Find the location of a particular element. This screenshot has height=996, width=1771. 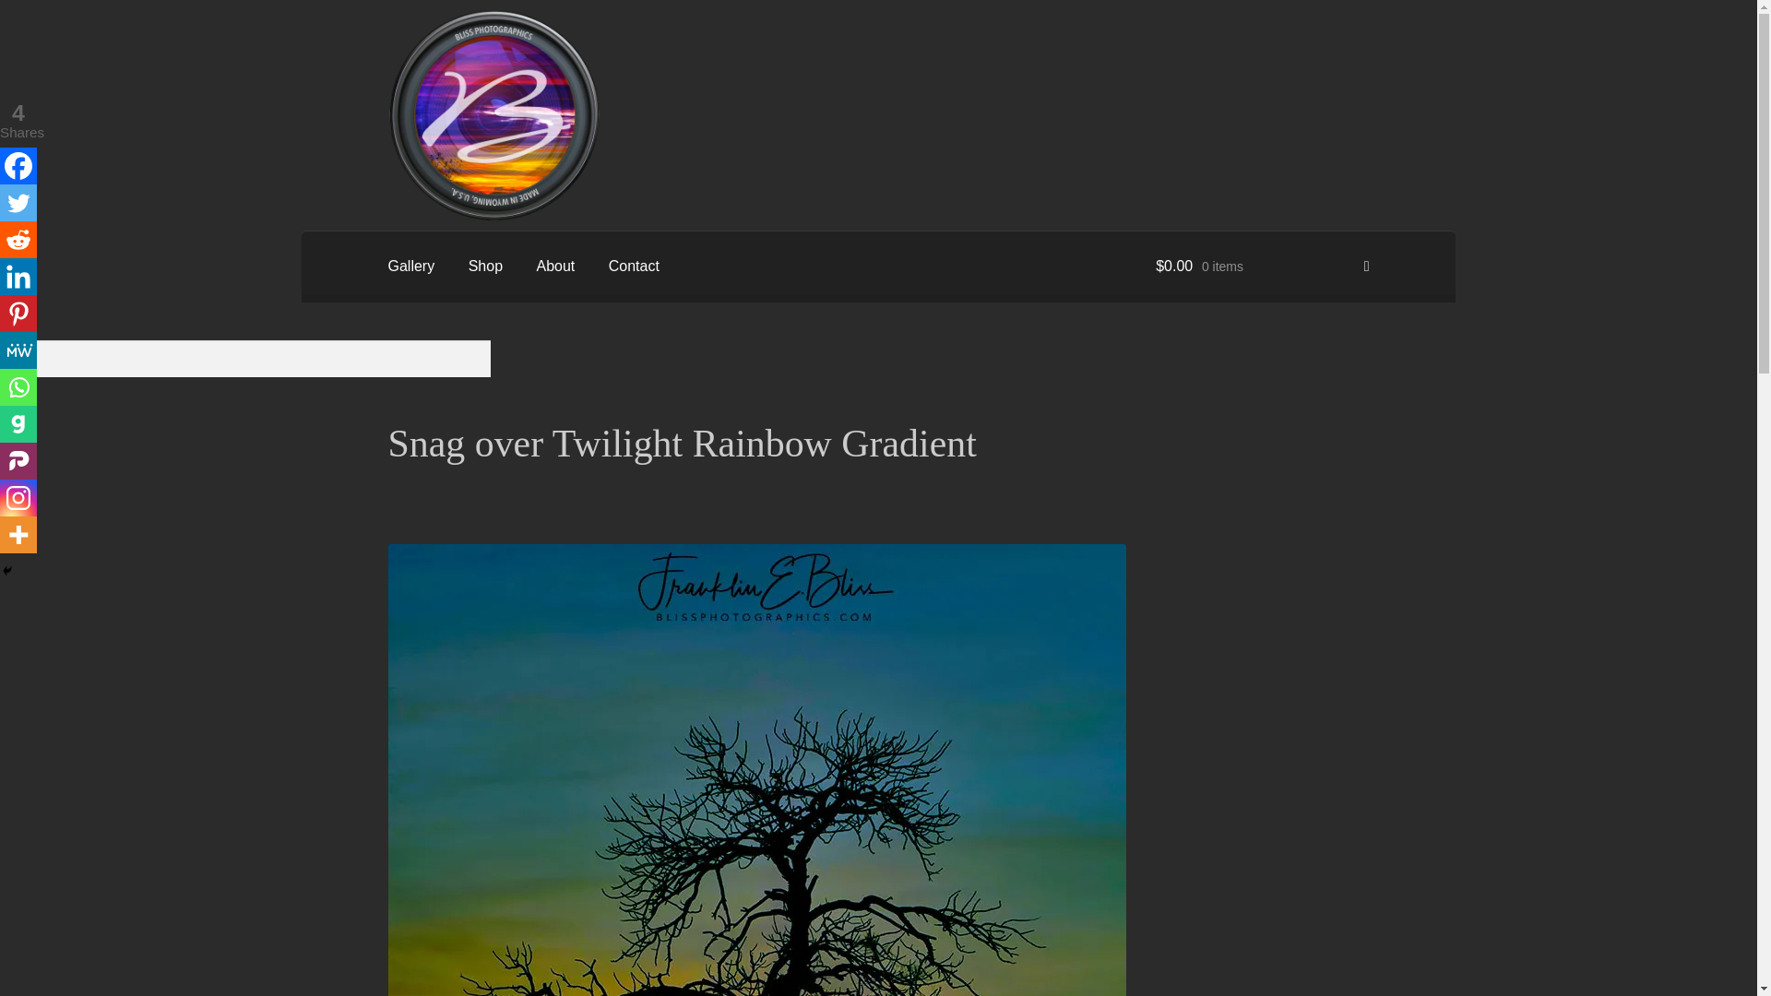

Gallery is located at coordinates (411, 266).